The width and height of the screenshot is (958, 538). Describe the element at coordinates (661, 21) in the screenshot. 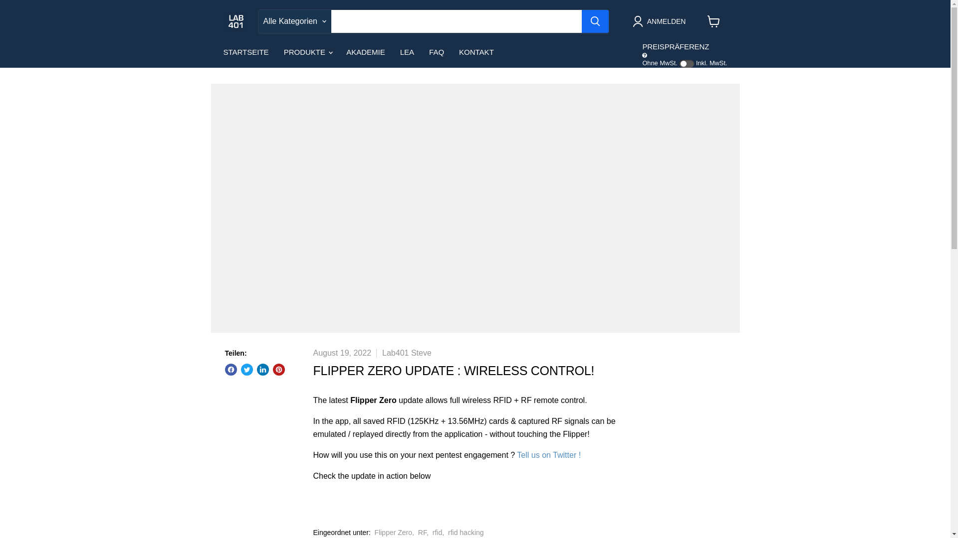

I see `ANMELDEN` at that location.